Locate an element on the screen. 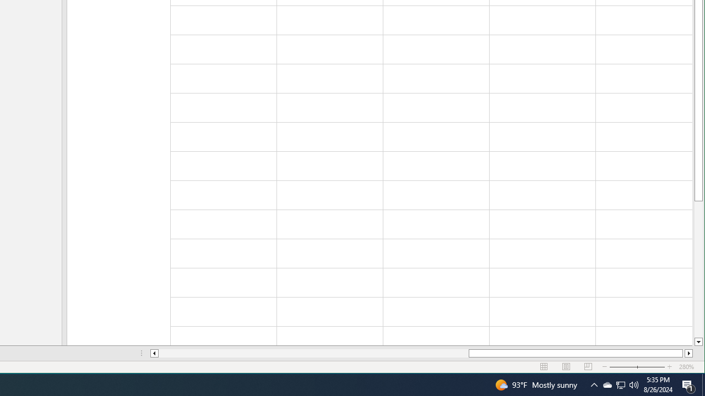  Zoom Out is located at coordinates (607, 385).